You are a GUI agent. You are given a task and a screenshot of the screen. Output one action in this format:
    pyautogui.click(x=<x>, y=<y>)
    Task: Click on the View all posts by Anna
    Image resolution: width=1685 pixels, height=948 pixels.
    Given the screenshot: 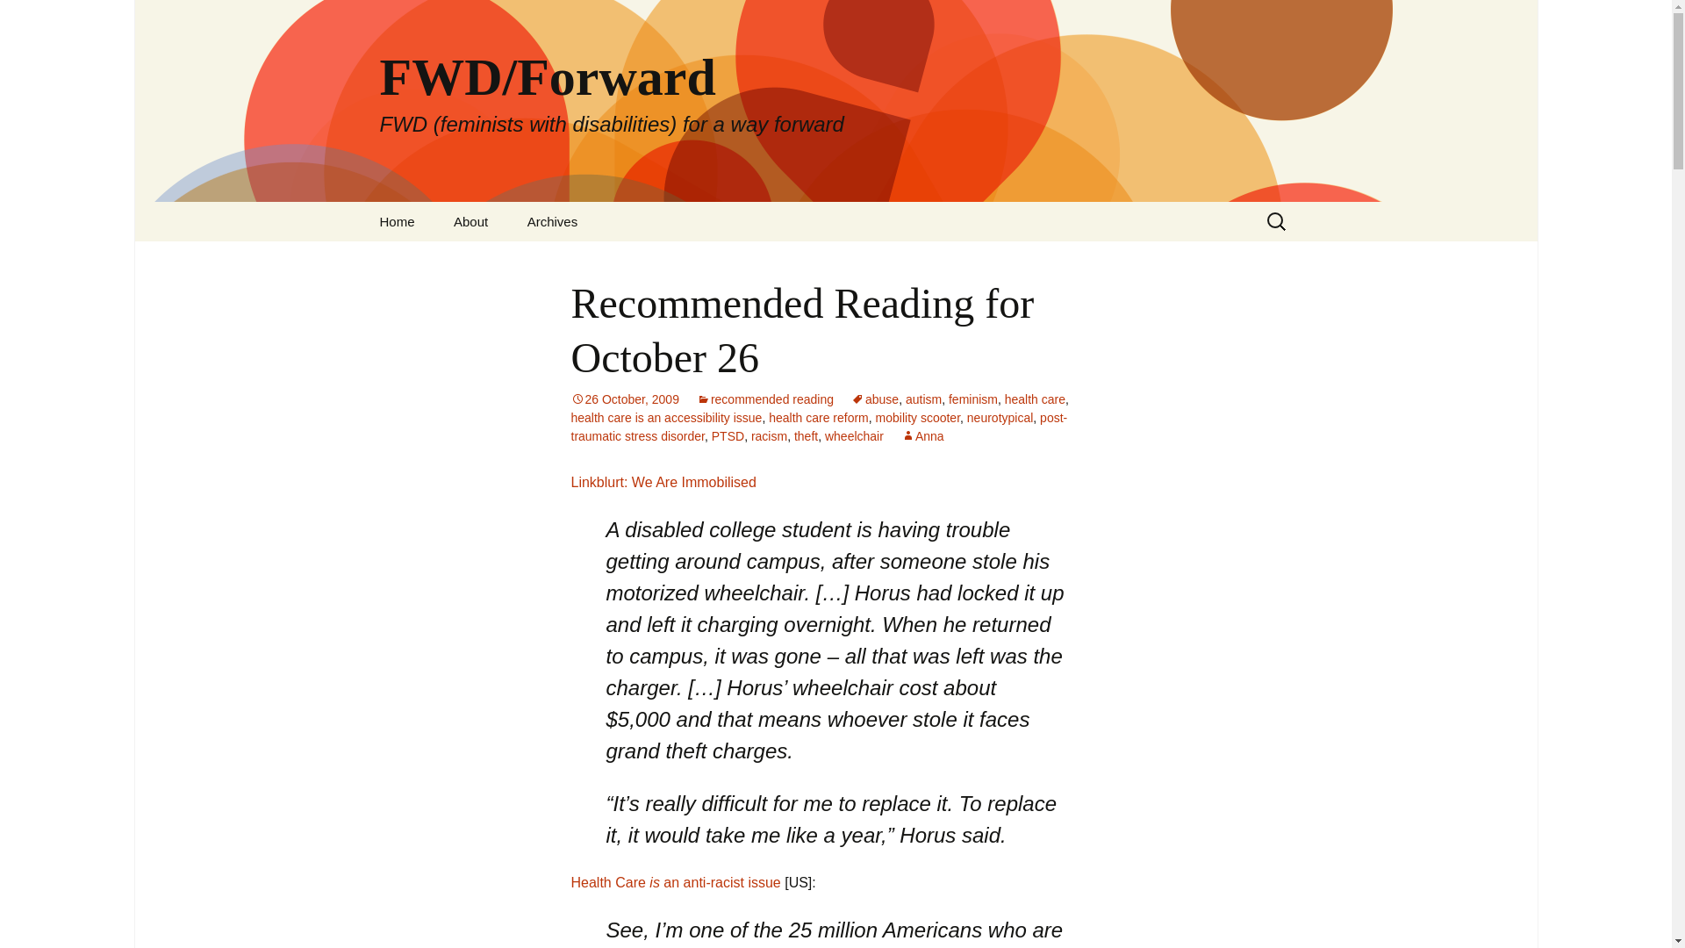 What is the action you would take?
    pyautogui.click(x=922, y=436)
    